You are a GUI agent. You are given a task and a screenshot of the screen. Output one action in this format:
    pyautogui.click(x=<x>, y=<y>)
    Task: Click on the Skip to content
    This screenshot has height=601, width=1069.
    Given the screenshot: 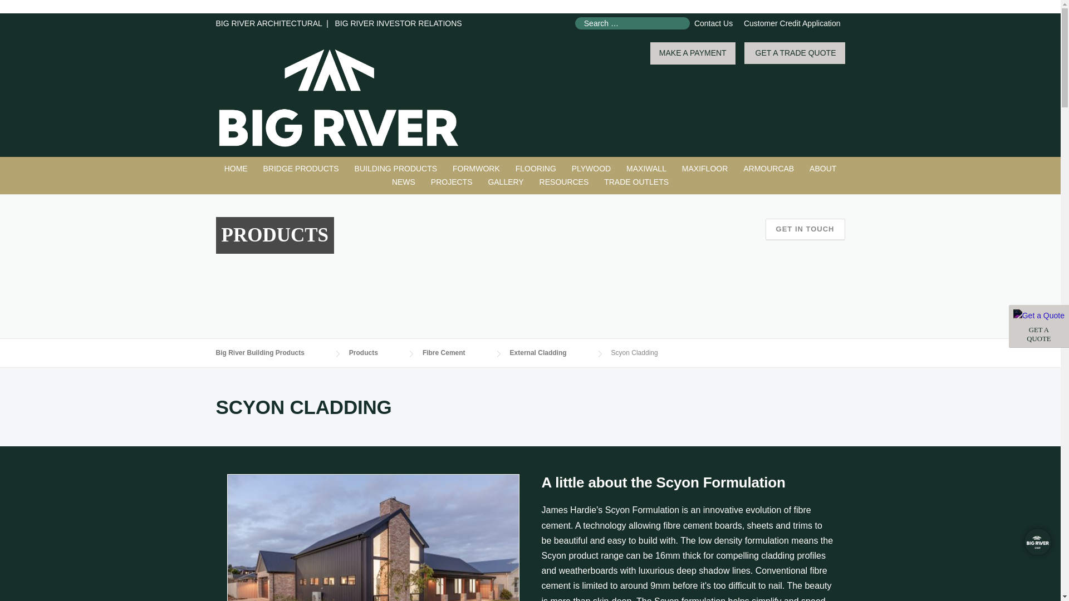 What is the action you would take?
    pyautogui.click(x=26, y=19)
    